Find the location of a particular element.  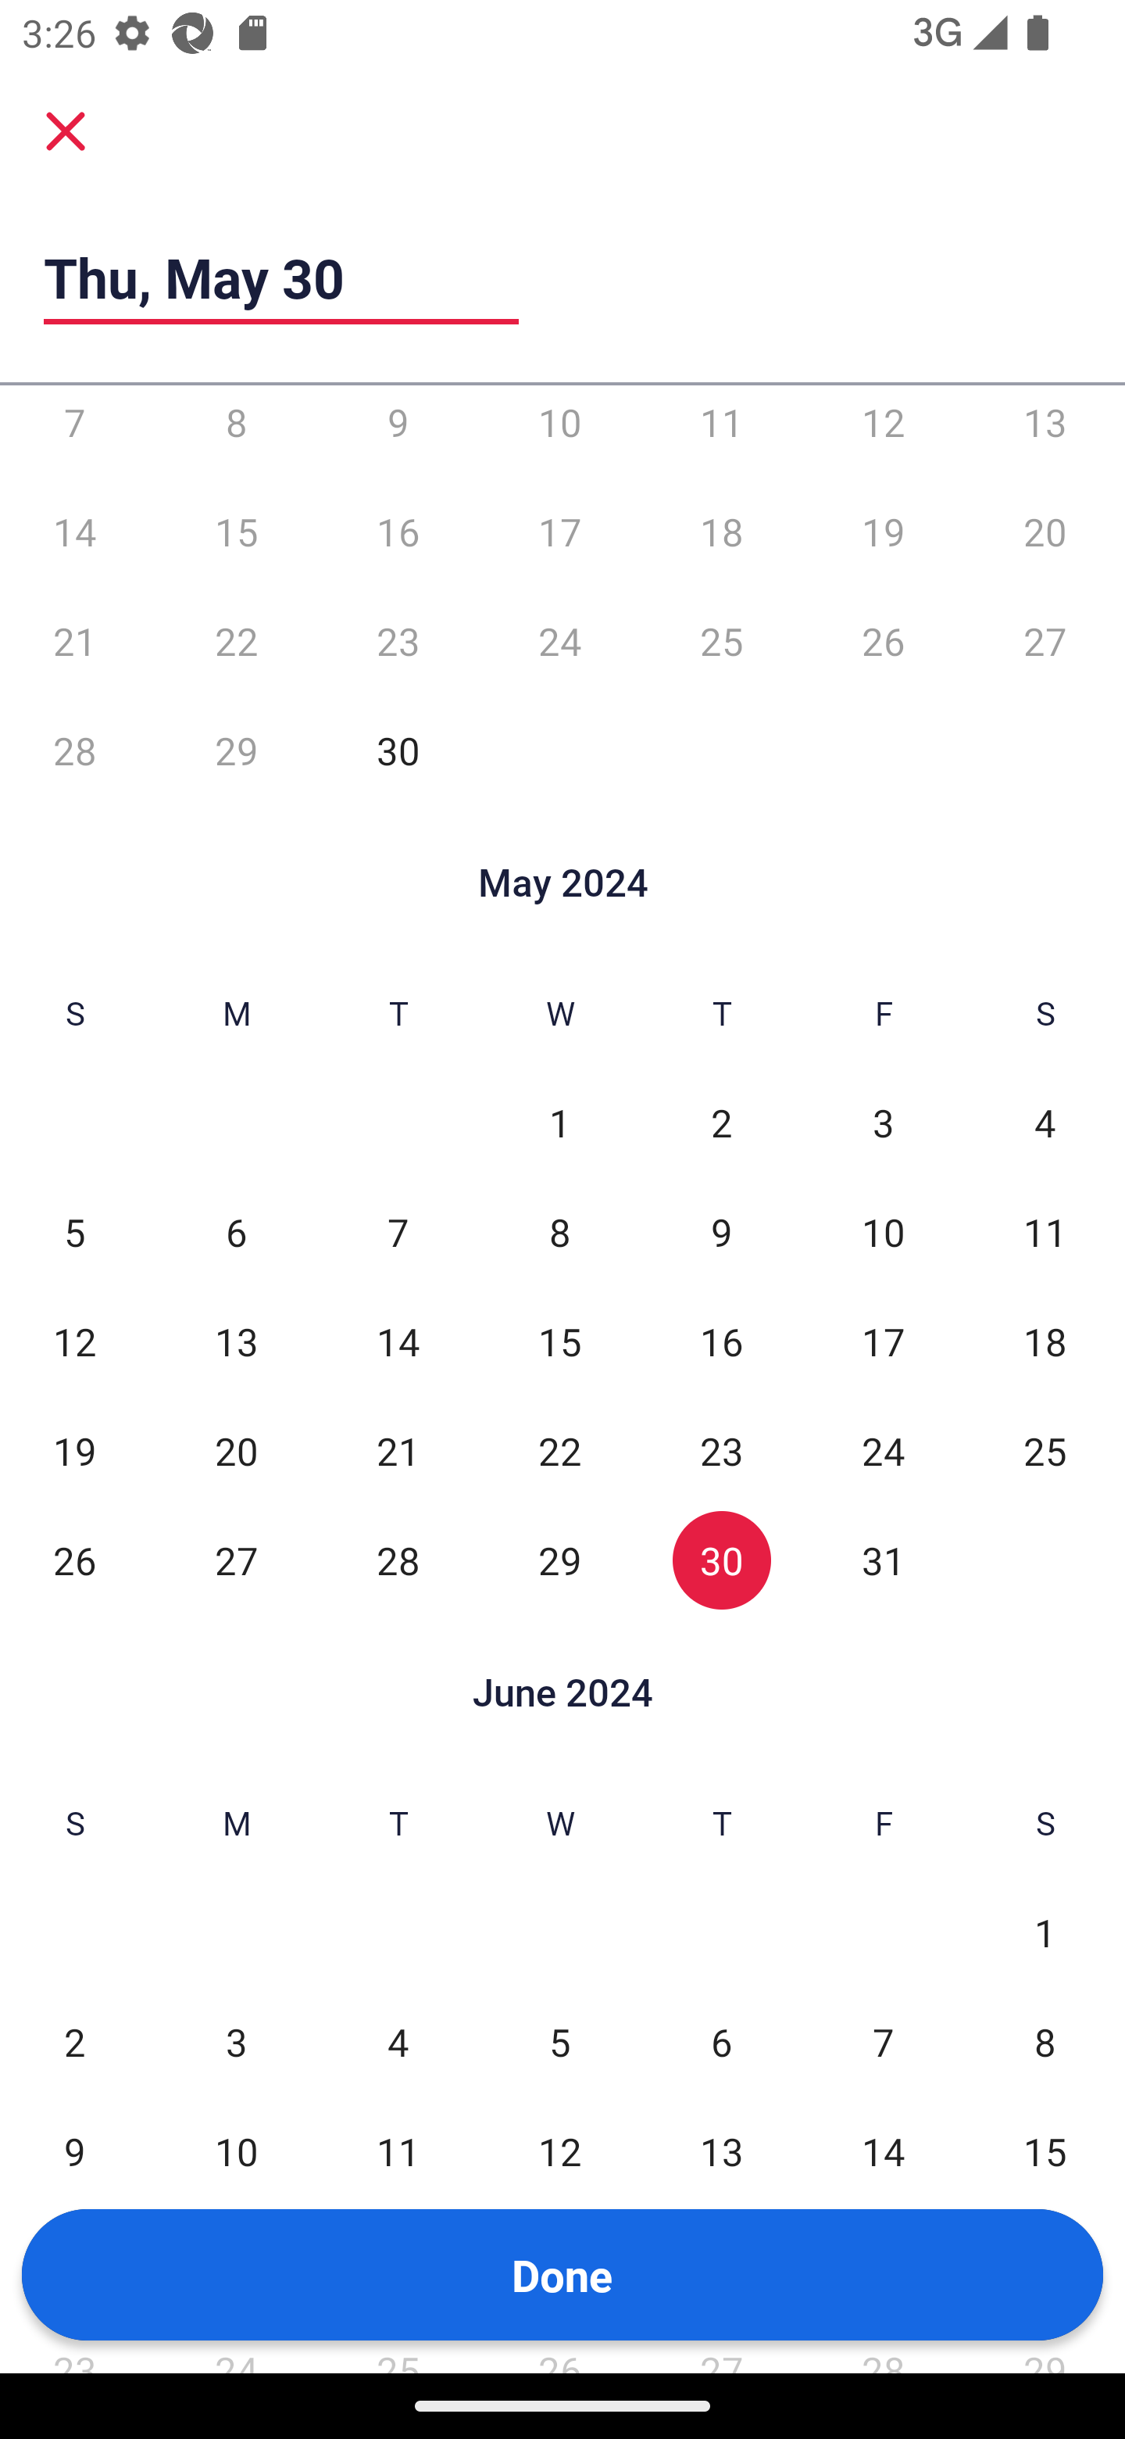

9 Thu, May 9, Not Selected is located at coordinates (721, 1232).